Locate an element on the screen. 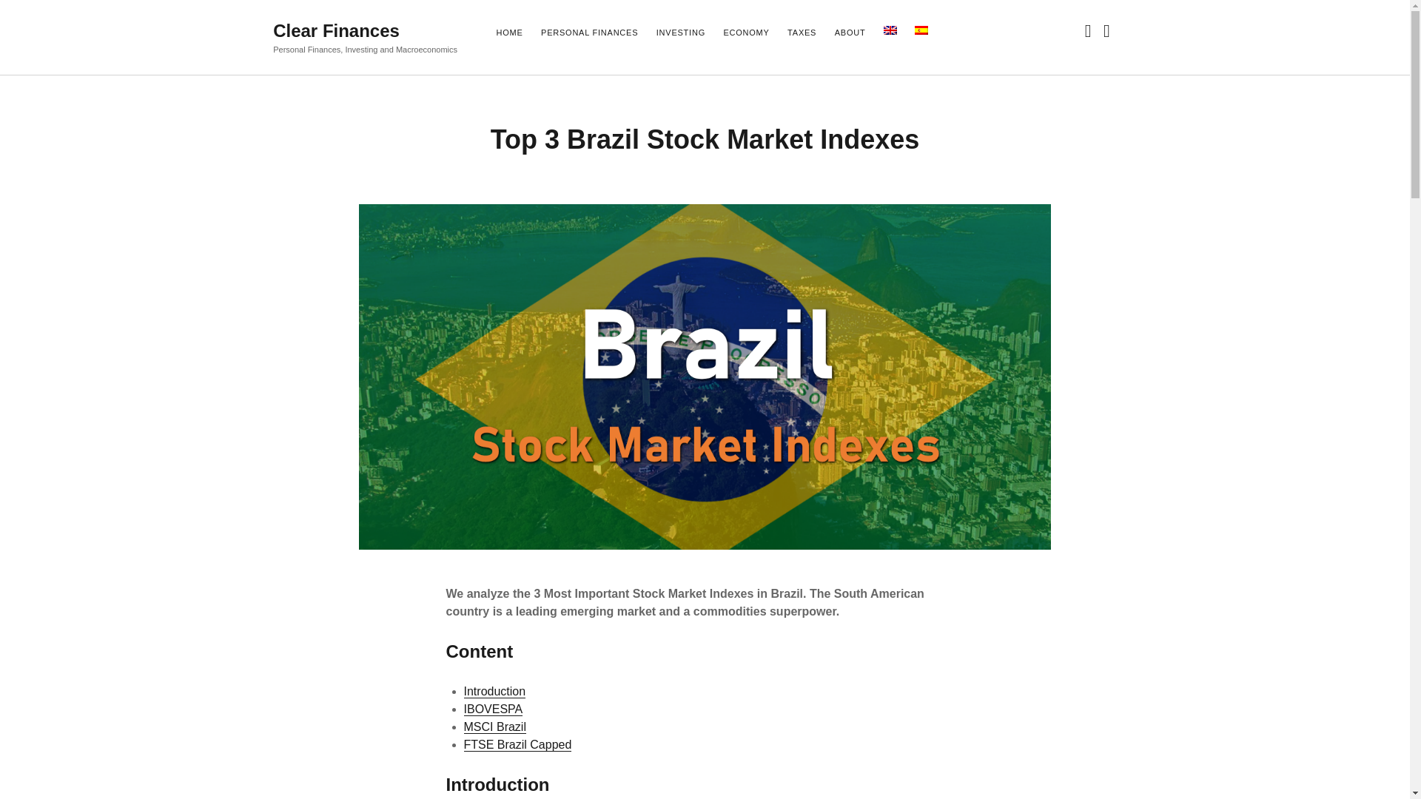 The width and height of the screenshot is (1421, 799). TAXES is located at coordinates (801, 33).